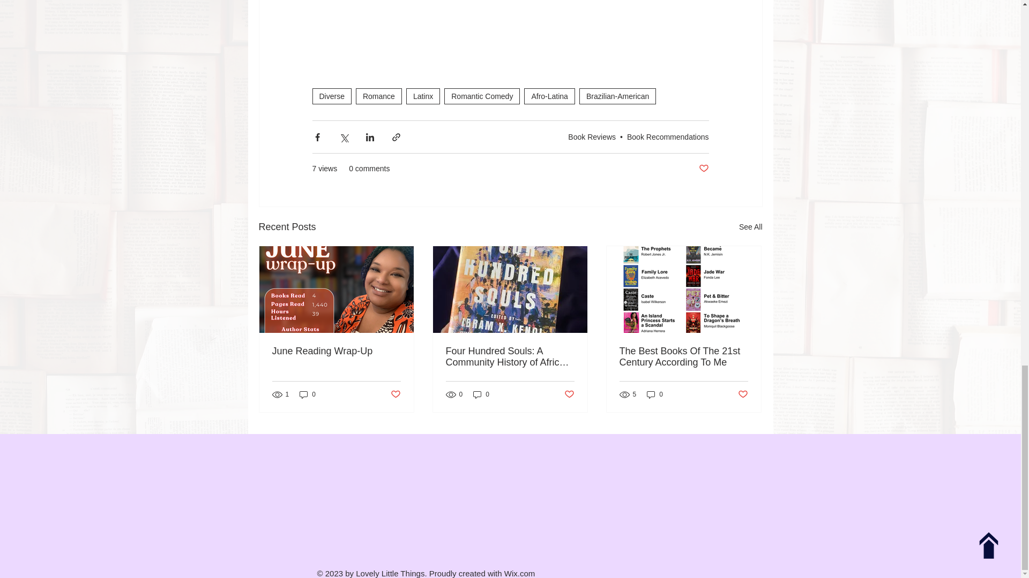  I want to click on Post not marked as liked, so click(703, 169).